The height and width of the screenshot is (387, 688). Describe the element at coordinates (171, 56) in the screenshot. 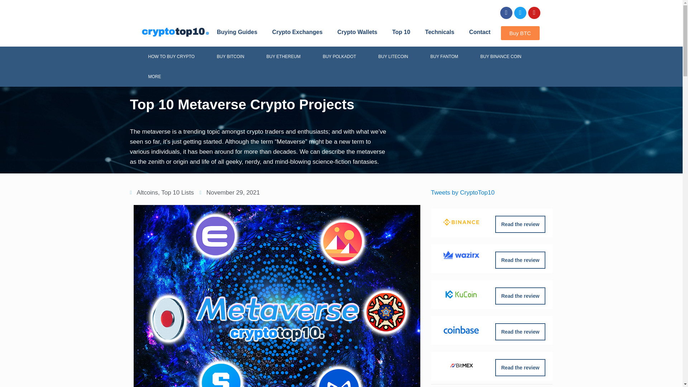

I see `HOW TO BUY CRYPTO` at that location.